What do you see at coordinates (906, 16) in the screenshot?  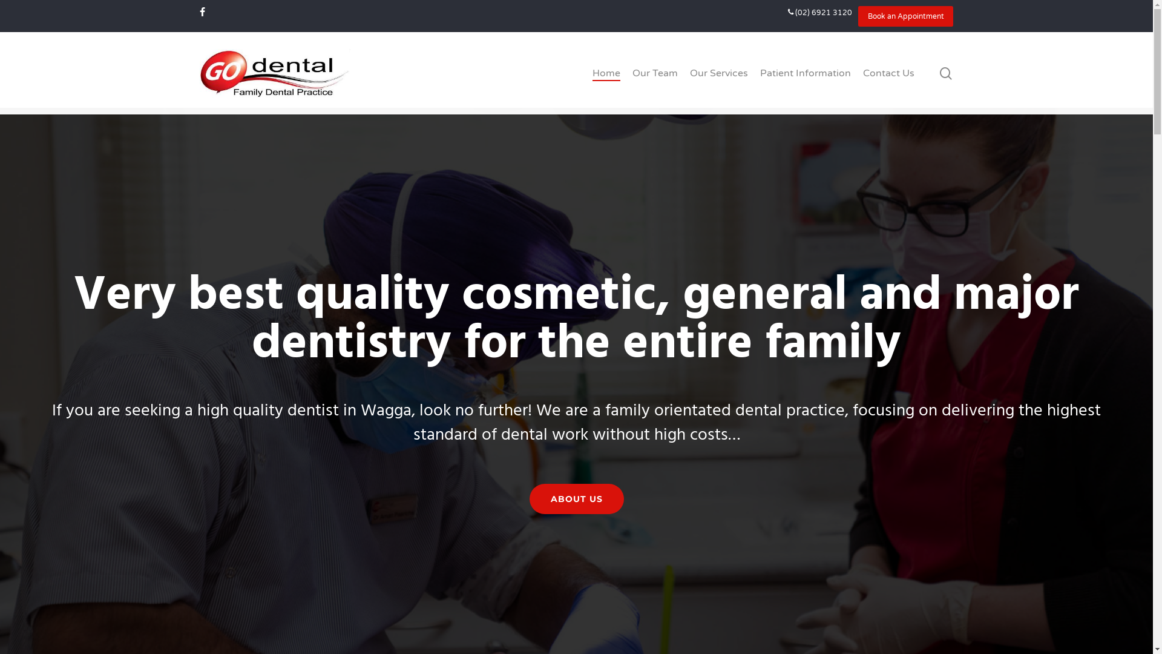 I see `Book an Appointment` at bounding box center [906, 16].